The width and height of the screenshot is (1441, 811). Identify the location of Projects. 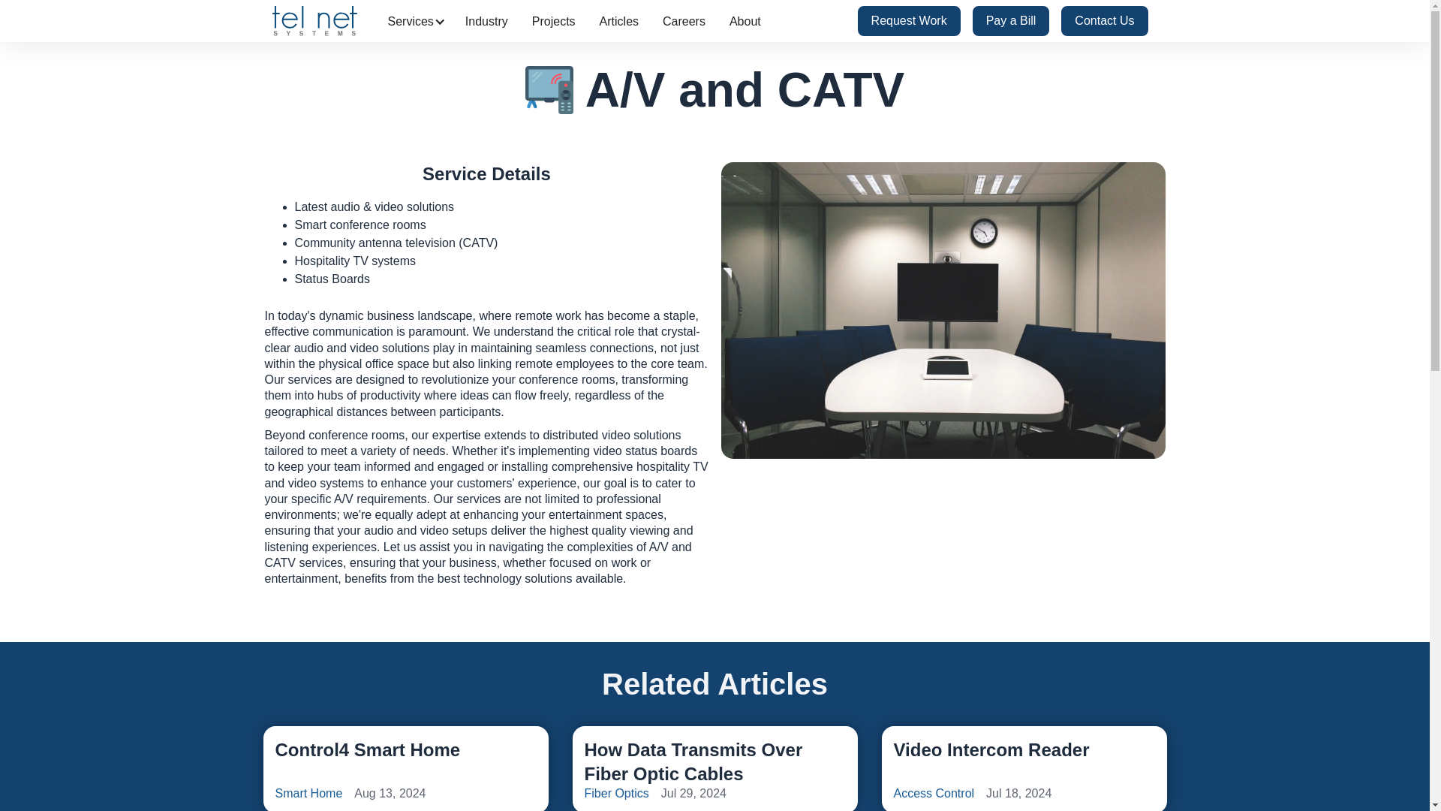
(405, 768).